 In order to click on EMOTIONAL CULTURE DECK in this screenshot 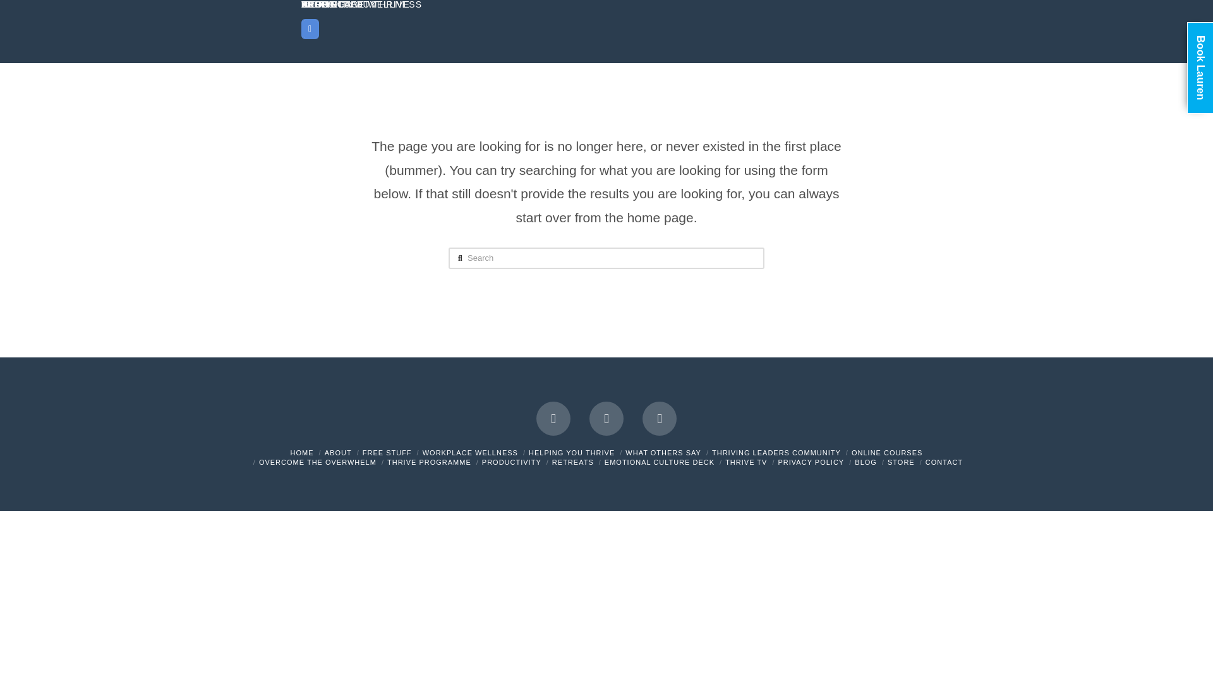, I will do `click(659, 462)`.